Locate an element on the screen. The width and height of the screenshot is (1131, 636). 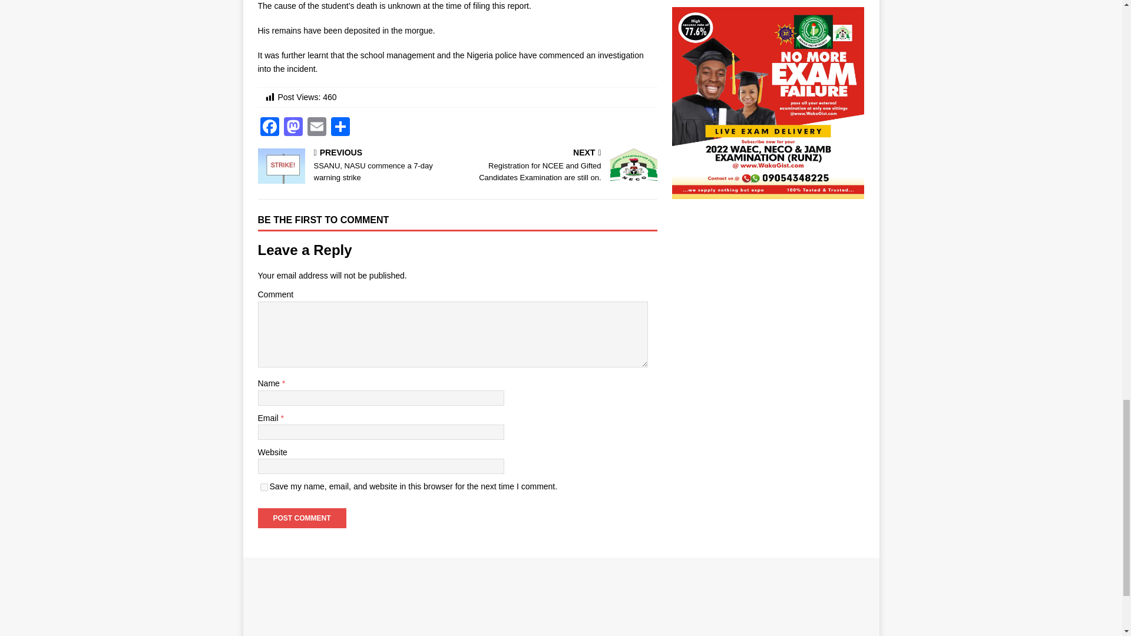
Email is located at coordinates (317, 128).